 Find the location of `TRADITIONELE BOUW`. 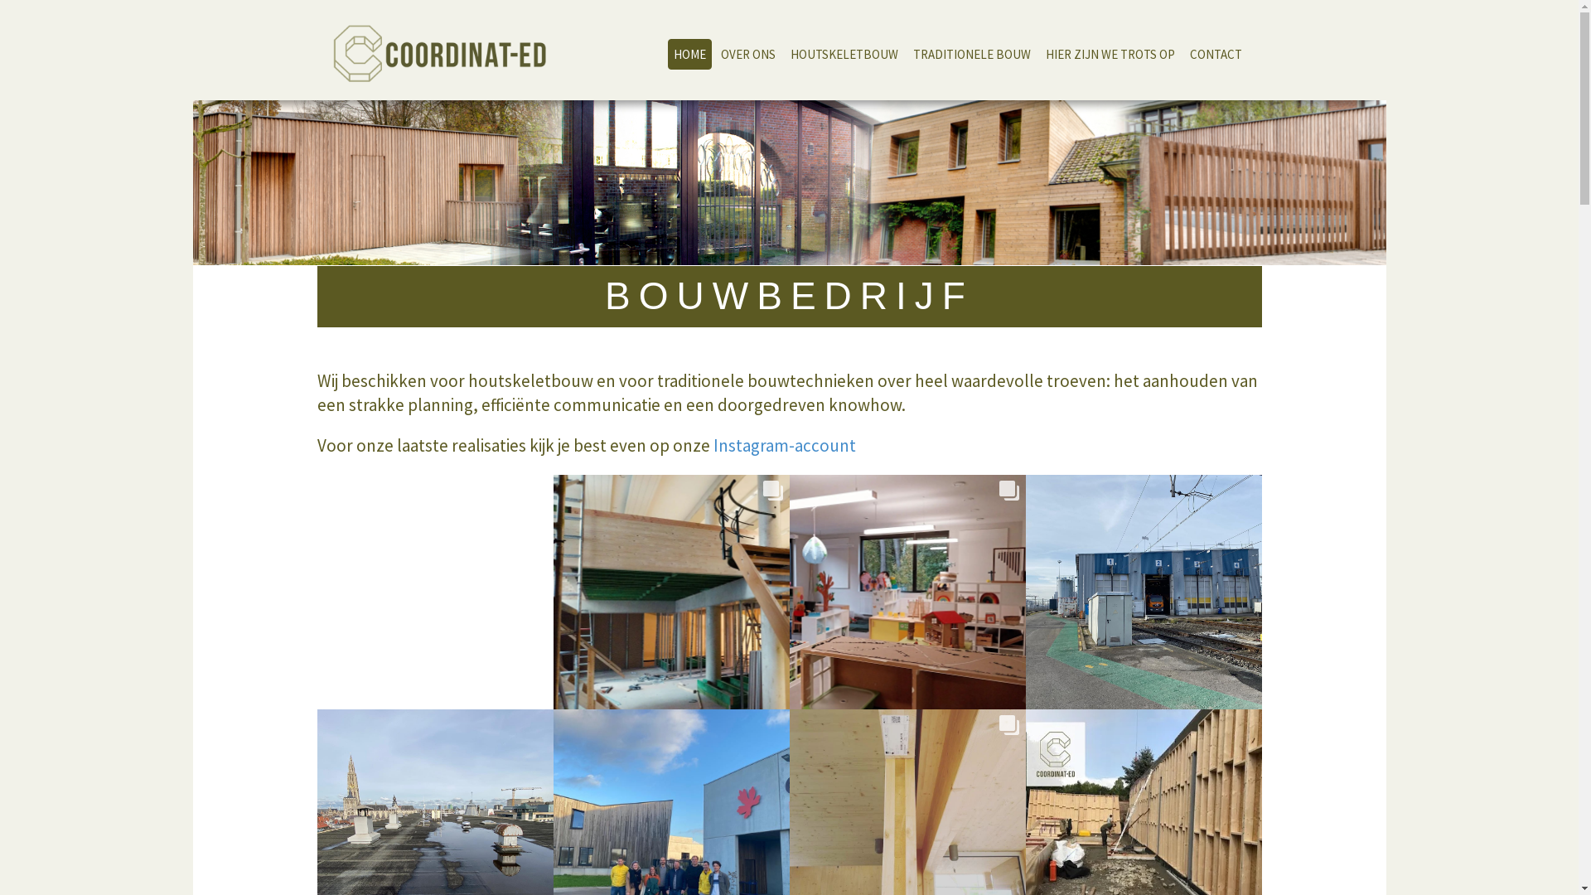

TRADITIONELE BOUW is located at coordinates (971, 55).